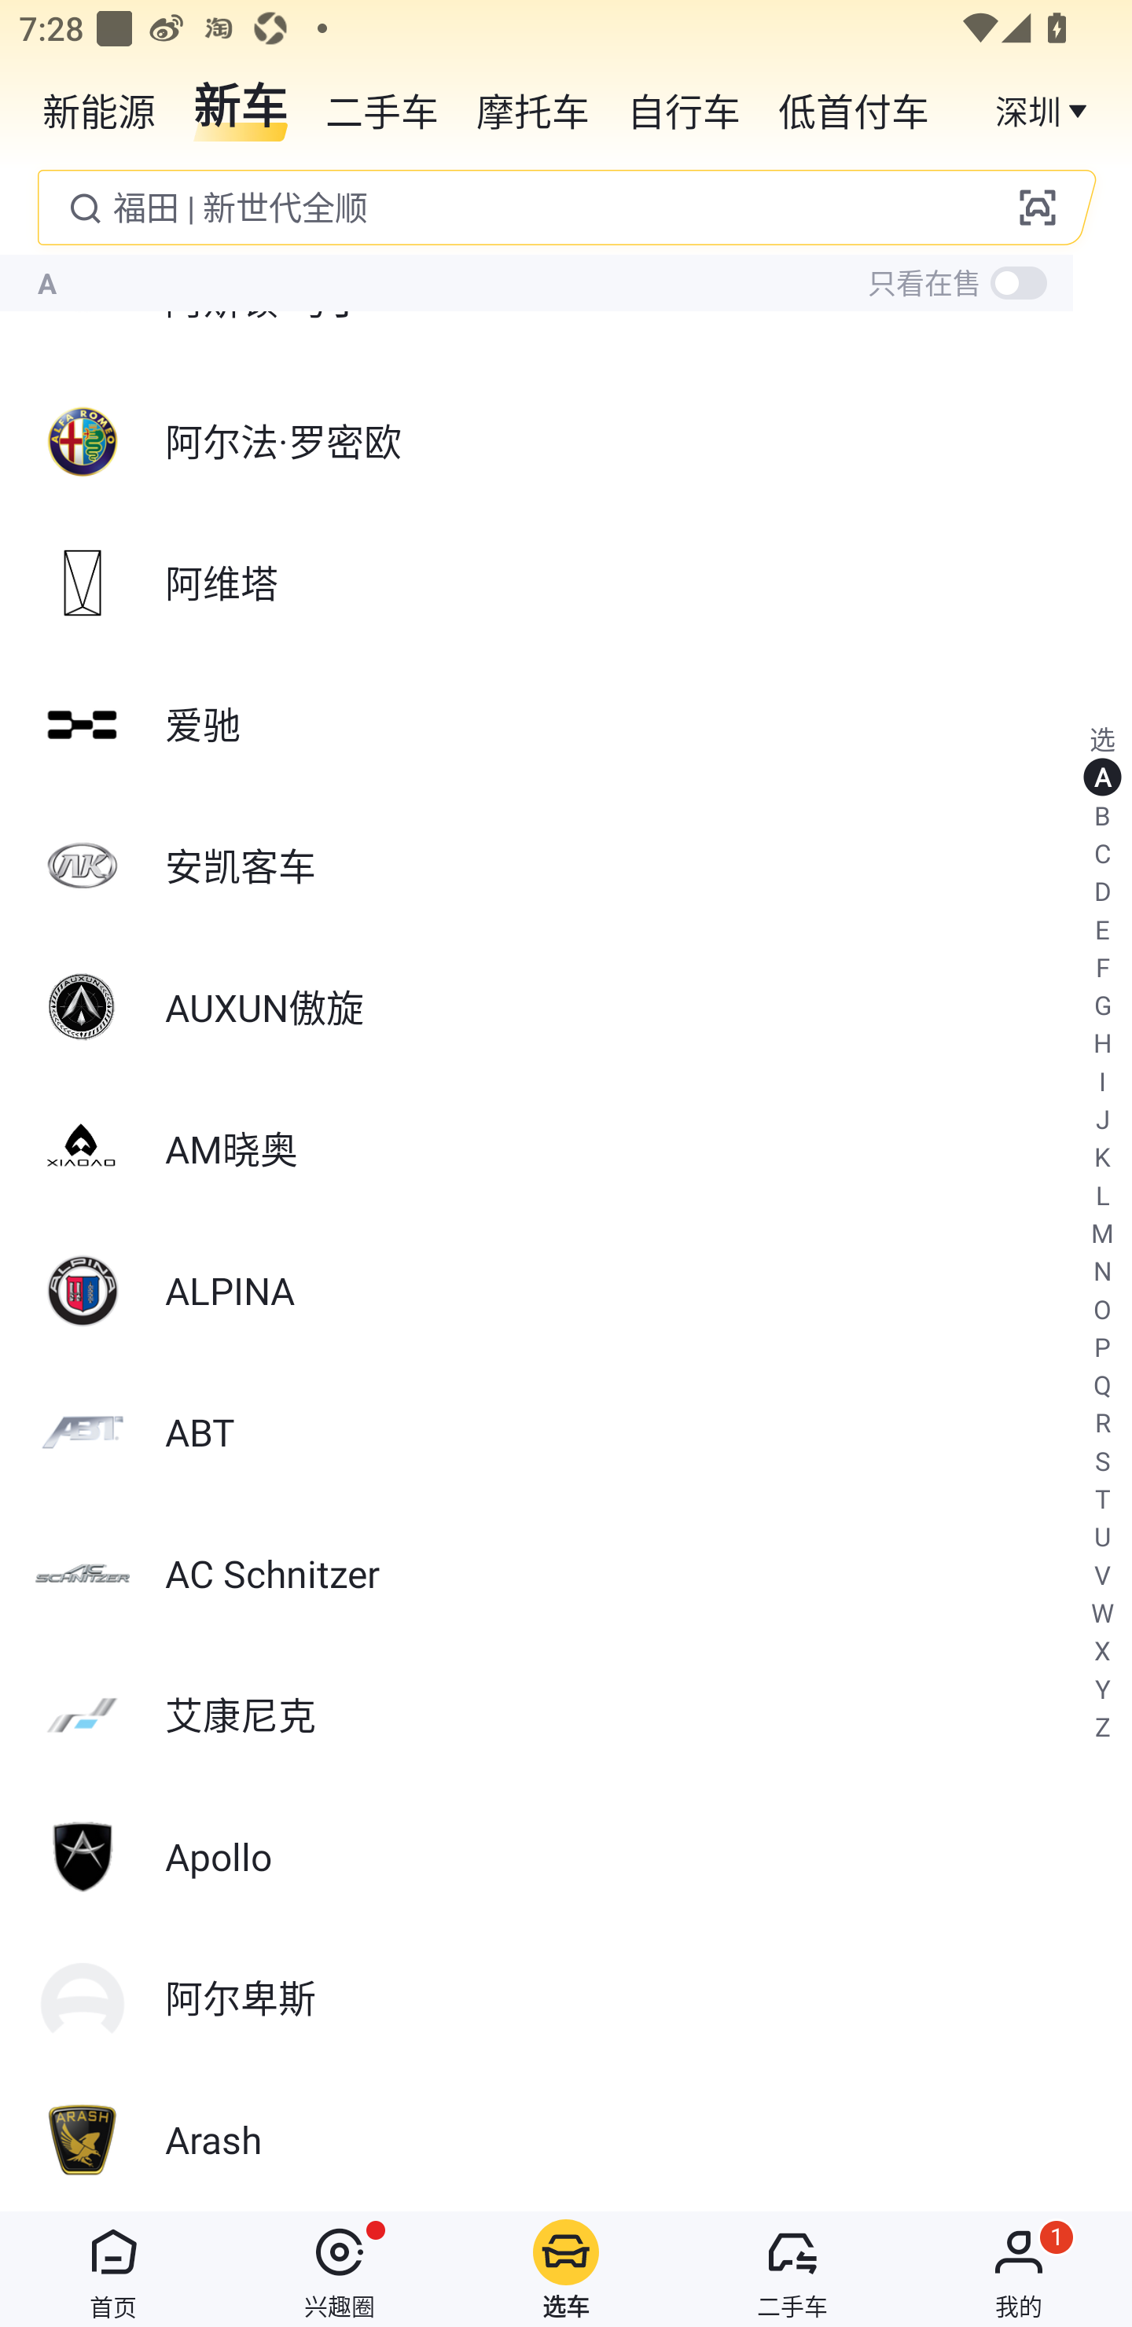  What do you see at coordinates (566, 1290) in the screenshot?
I see `ALPINA` at bounding box center [566, 1290].